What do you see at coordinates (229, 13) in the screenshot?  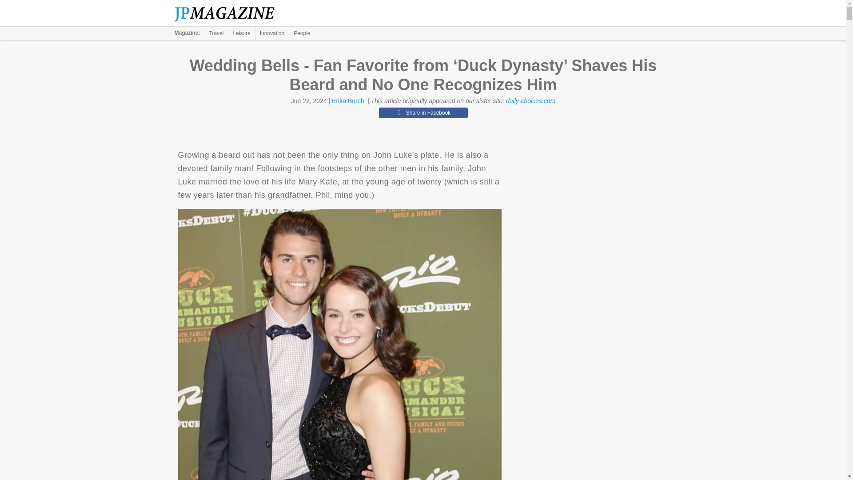 I see `The Jerusalem Post Magazine` at bounding box center [229, 13].